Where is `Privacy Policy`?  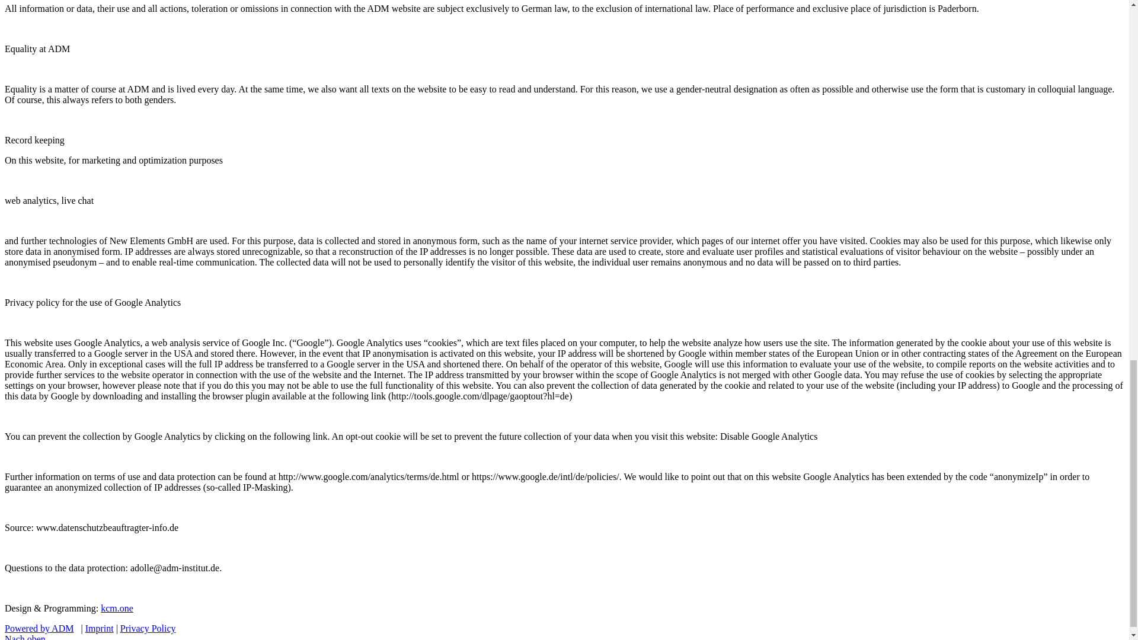 Privacy Policy is located at coordinates (148, 628).